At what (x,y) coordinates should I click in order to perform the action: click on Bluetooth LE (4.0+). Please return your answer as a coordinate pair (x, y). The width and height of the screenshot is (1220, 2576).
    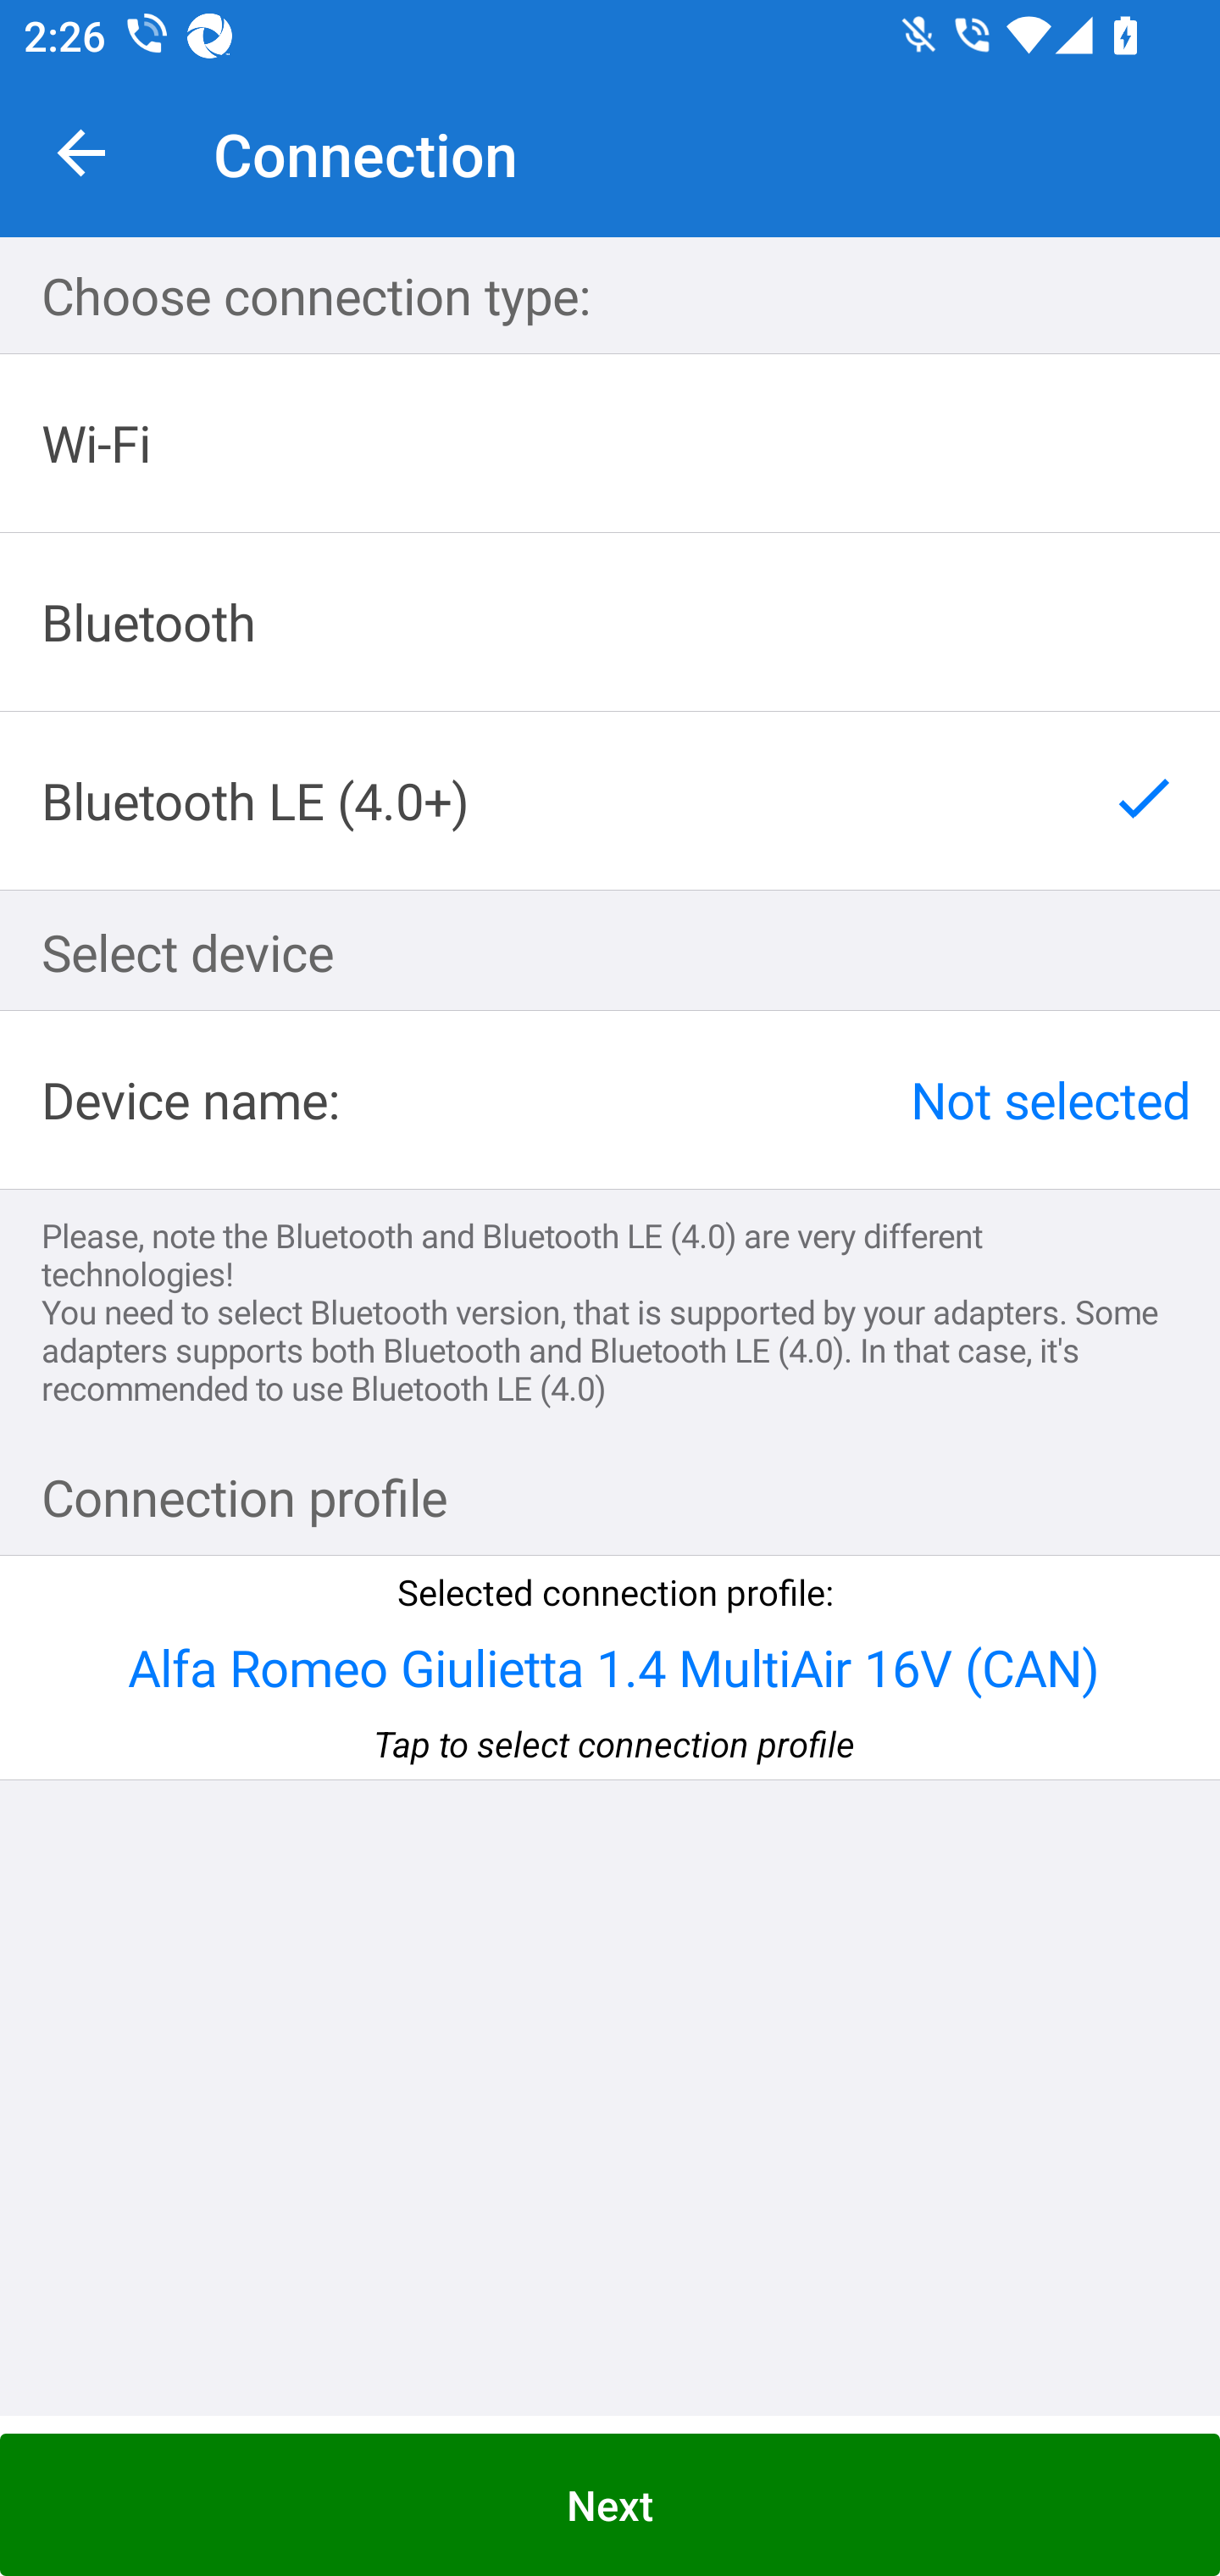
    Looking at the image, I should click on (610, 800).